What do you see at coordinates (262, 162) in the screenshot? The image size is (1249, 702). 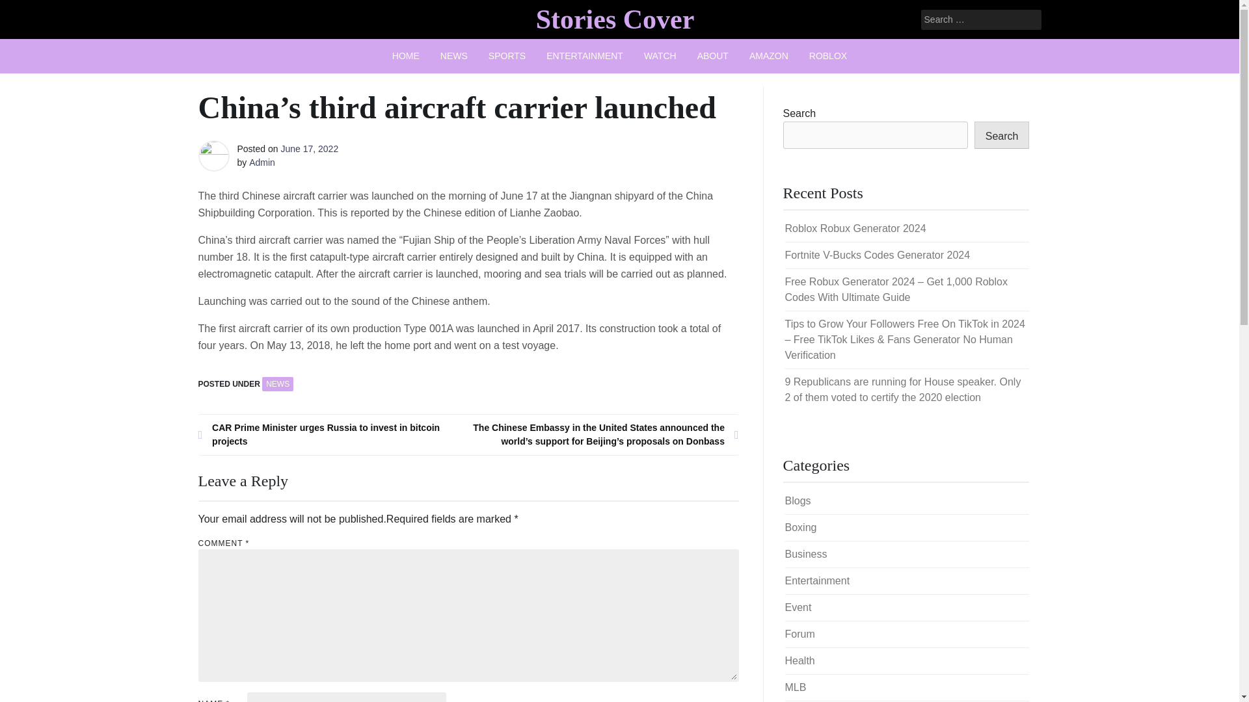 I see `Admin` at bounding box center [262, 162].